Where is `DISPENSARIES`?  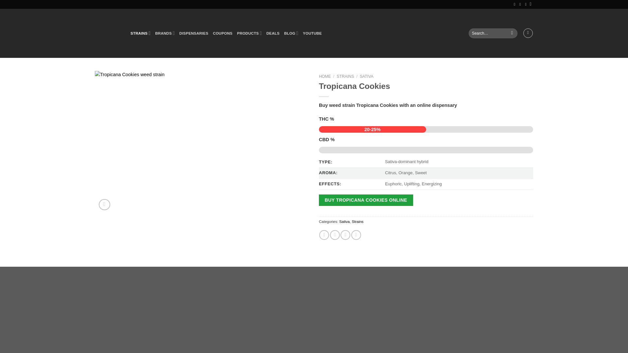
DISPENSARIES is located at coordinates (194, 33).